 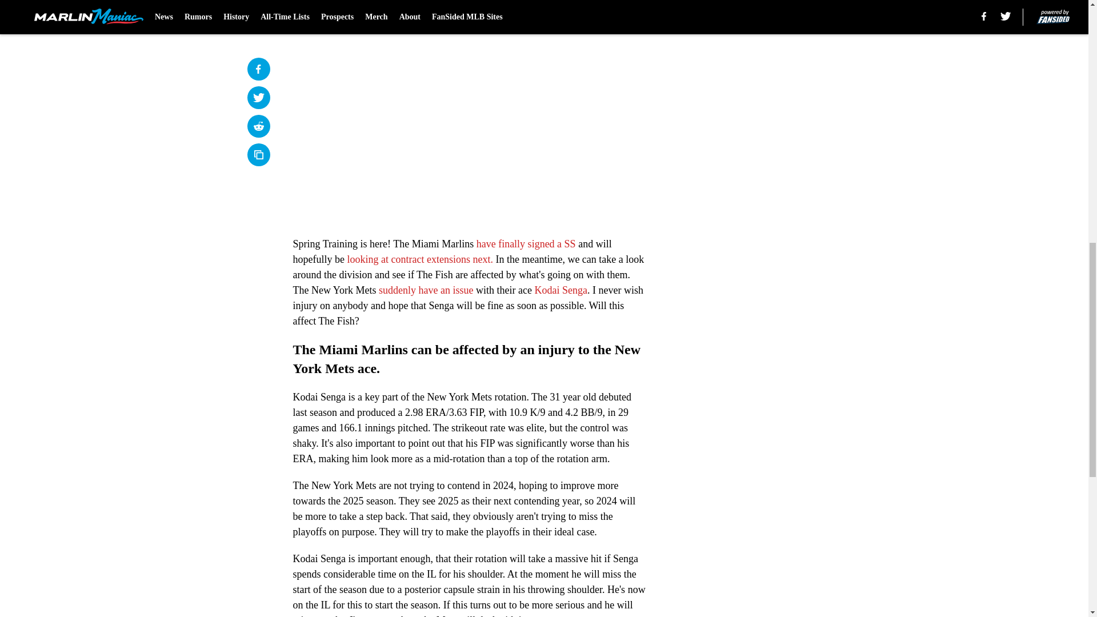 I want to click on Kodai Senga, so click(x=560, y=290).